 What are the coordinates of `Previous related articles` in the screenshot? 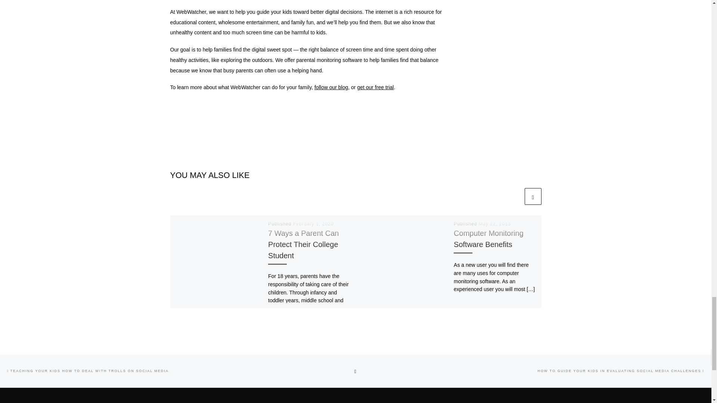 It's located at (514, 196).